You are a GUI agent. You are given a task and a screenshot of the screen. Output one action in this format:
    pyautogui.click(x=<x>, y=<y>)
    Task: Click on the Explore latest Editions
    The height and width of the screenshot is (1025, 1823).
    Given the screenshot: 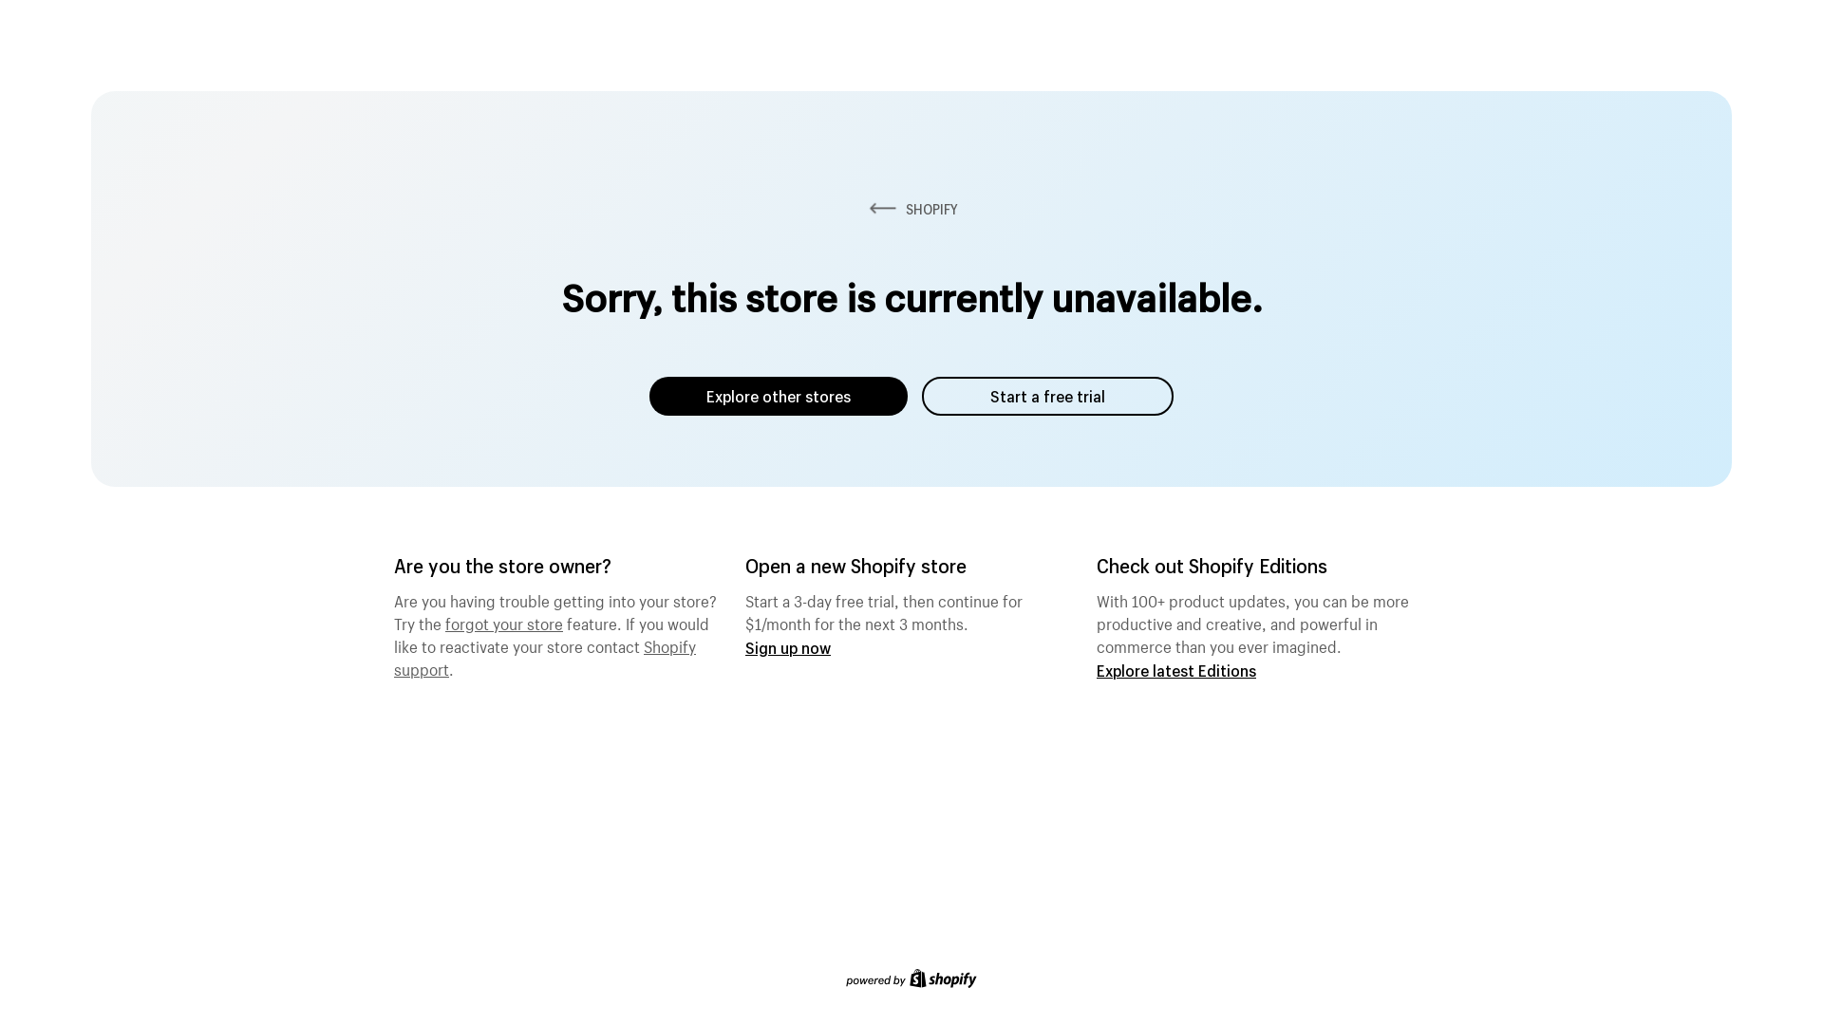 What is the action you would take?
    pyautogui.click(x=1176, y=670)
    